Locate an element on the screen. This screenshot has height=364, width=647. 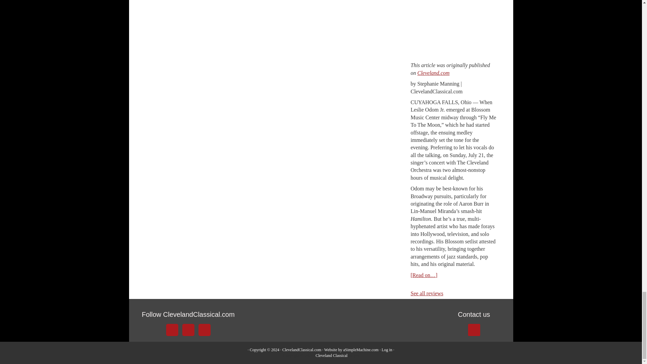
Reviews is located at coordinates (427, 293).